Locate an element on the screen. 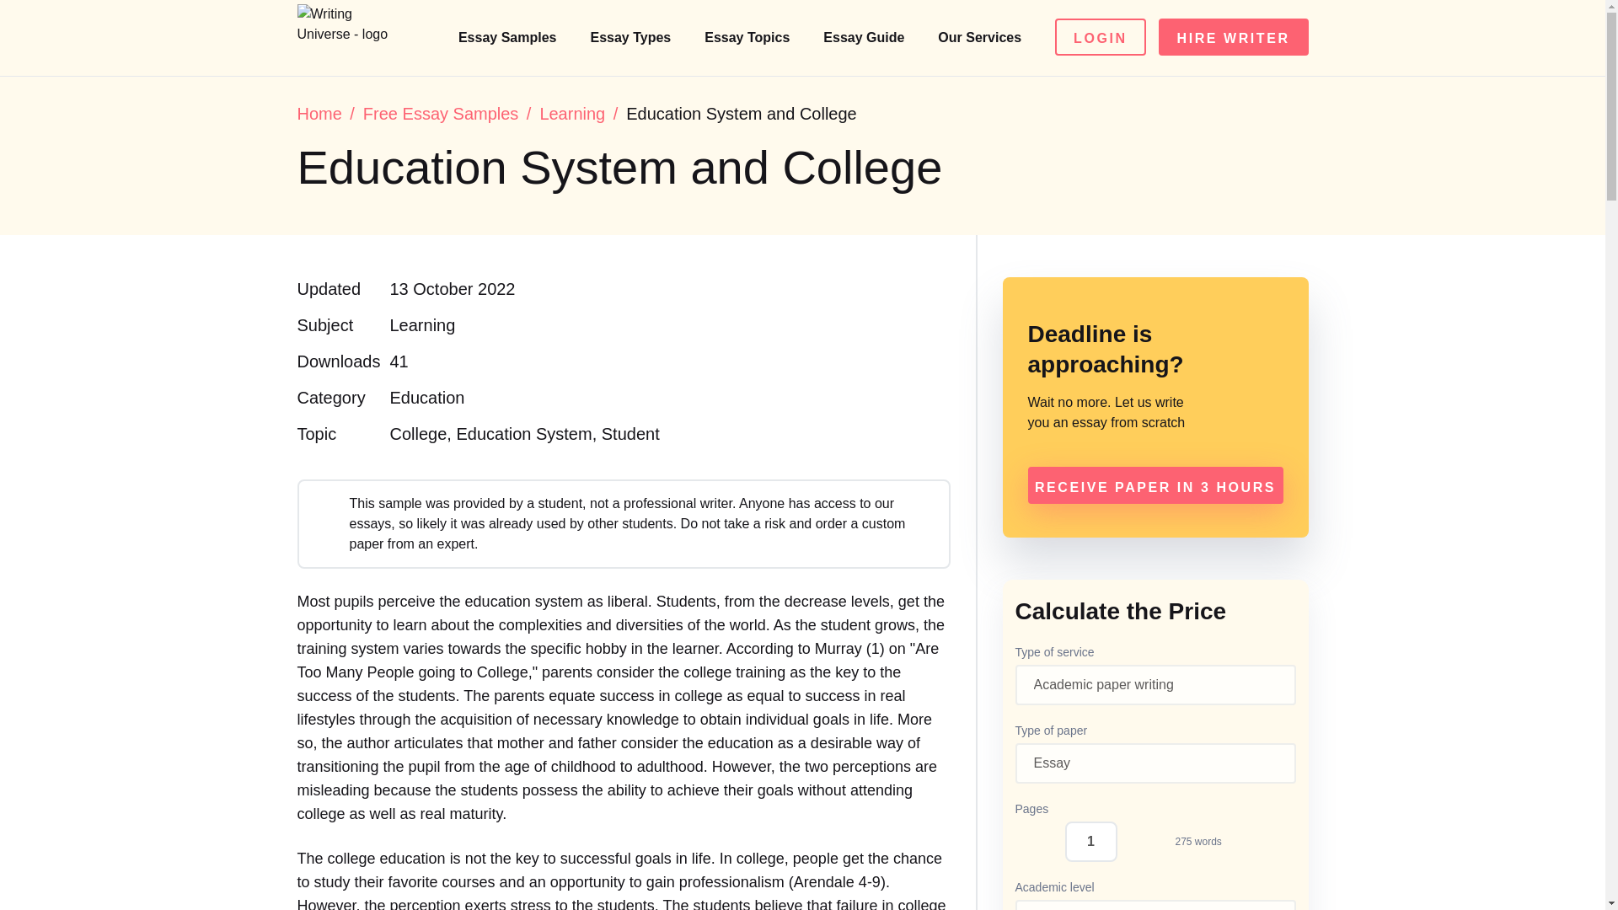 Image resolution: width=1618 pixels, height=910 pixels. Essay Types is located at coordinates (632, 37).